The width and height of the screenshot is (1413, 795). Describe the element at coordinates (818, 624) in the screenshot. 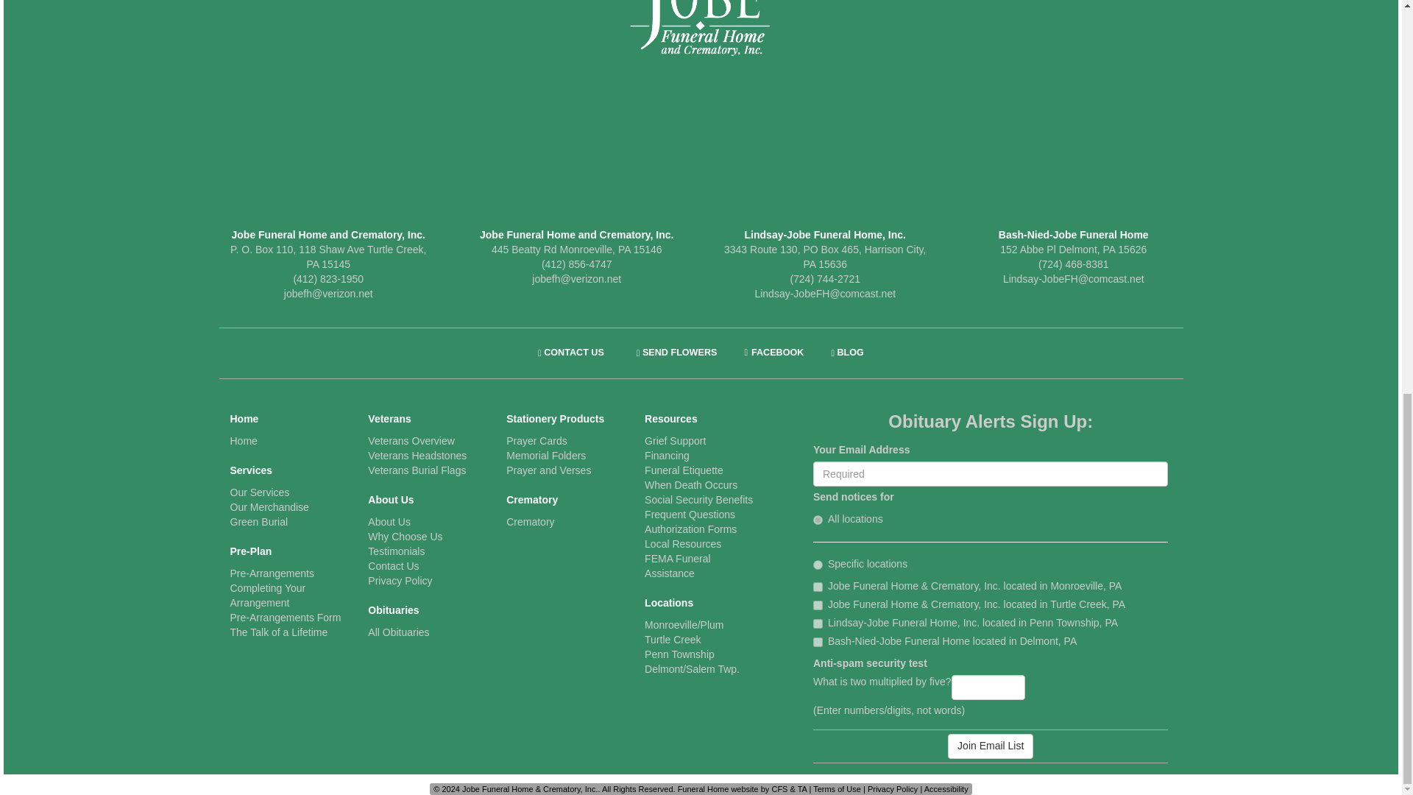

I see `306` at that location.